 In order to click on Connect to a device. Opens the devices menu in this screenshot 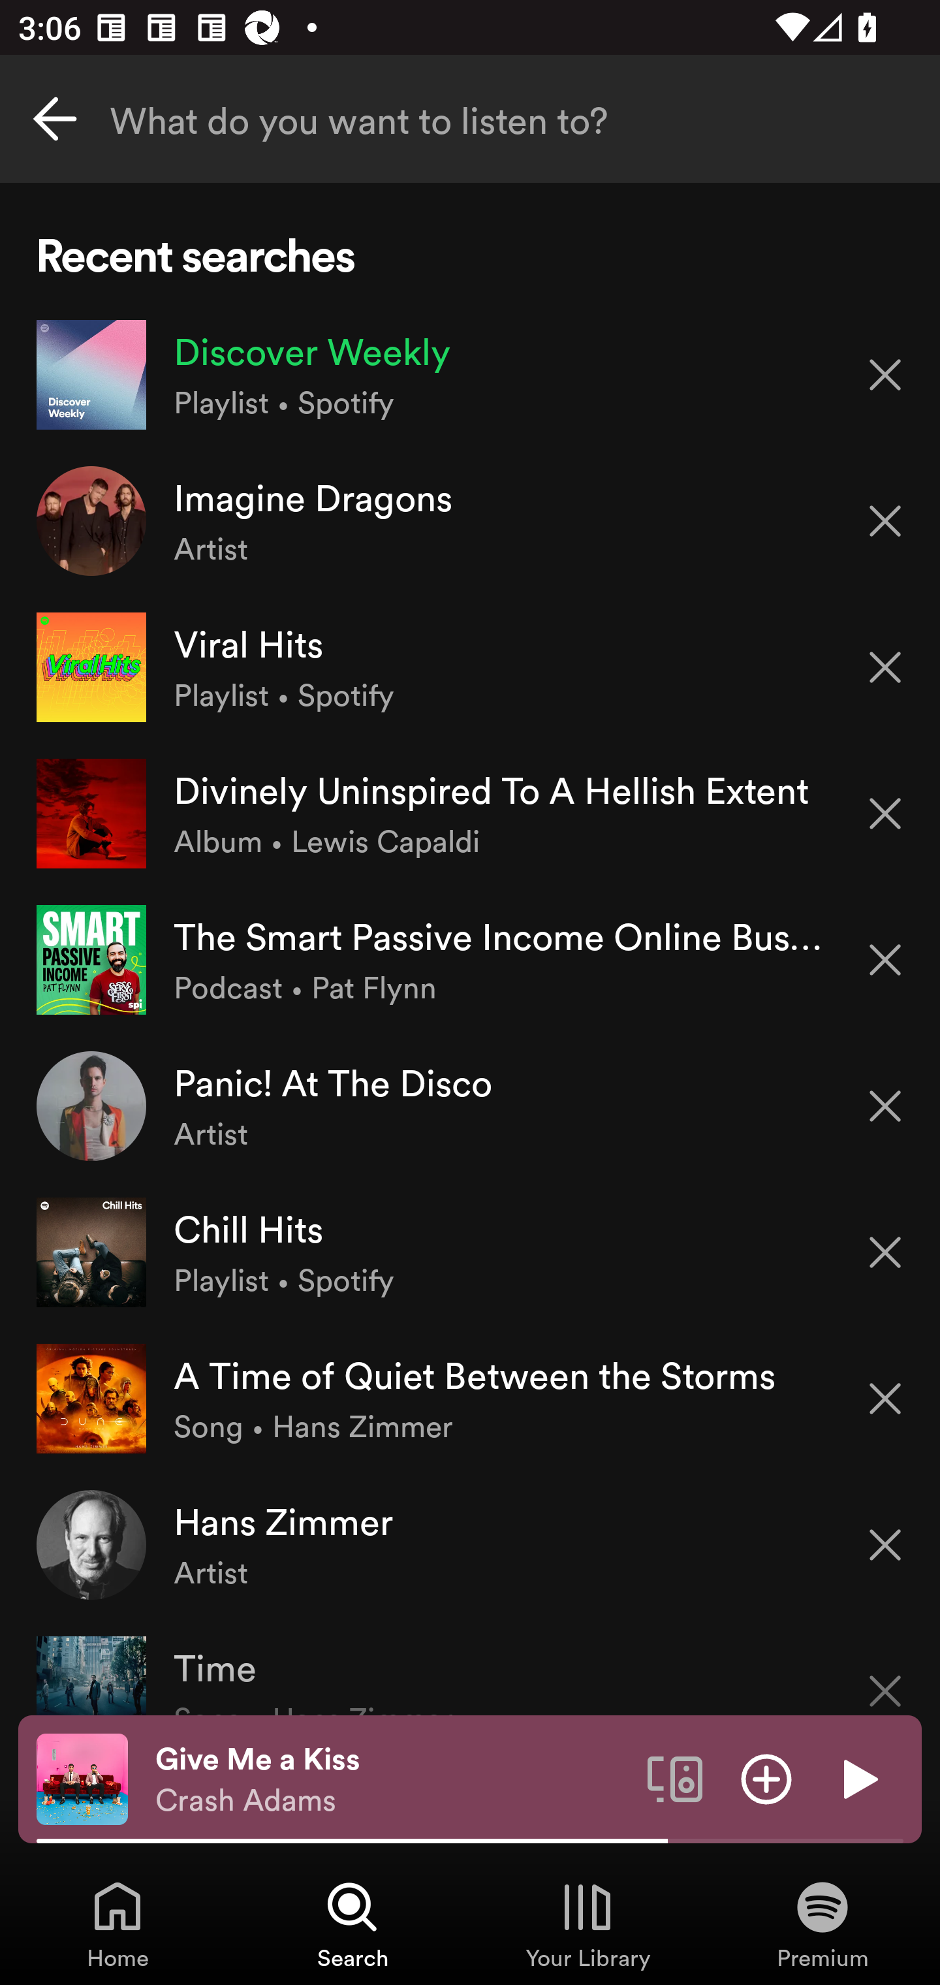, I will do `click(675, 1778)`.